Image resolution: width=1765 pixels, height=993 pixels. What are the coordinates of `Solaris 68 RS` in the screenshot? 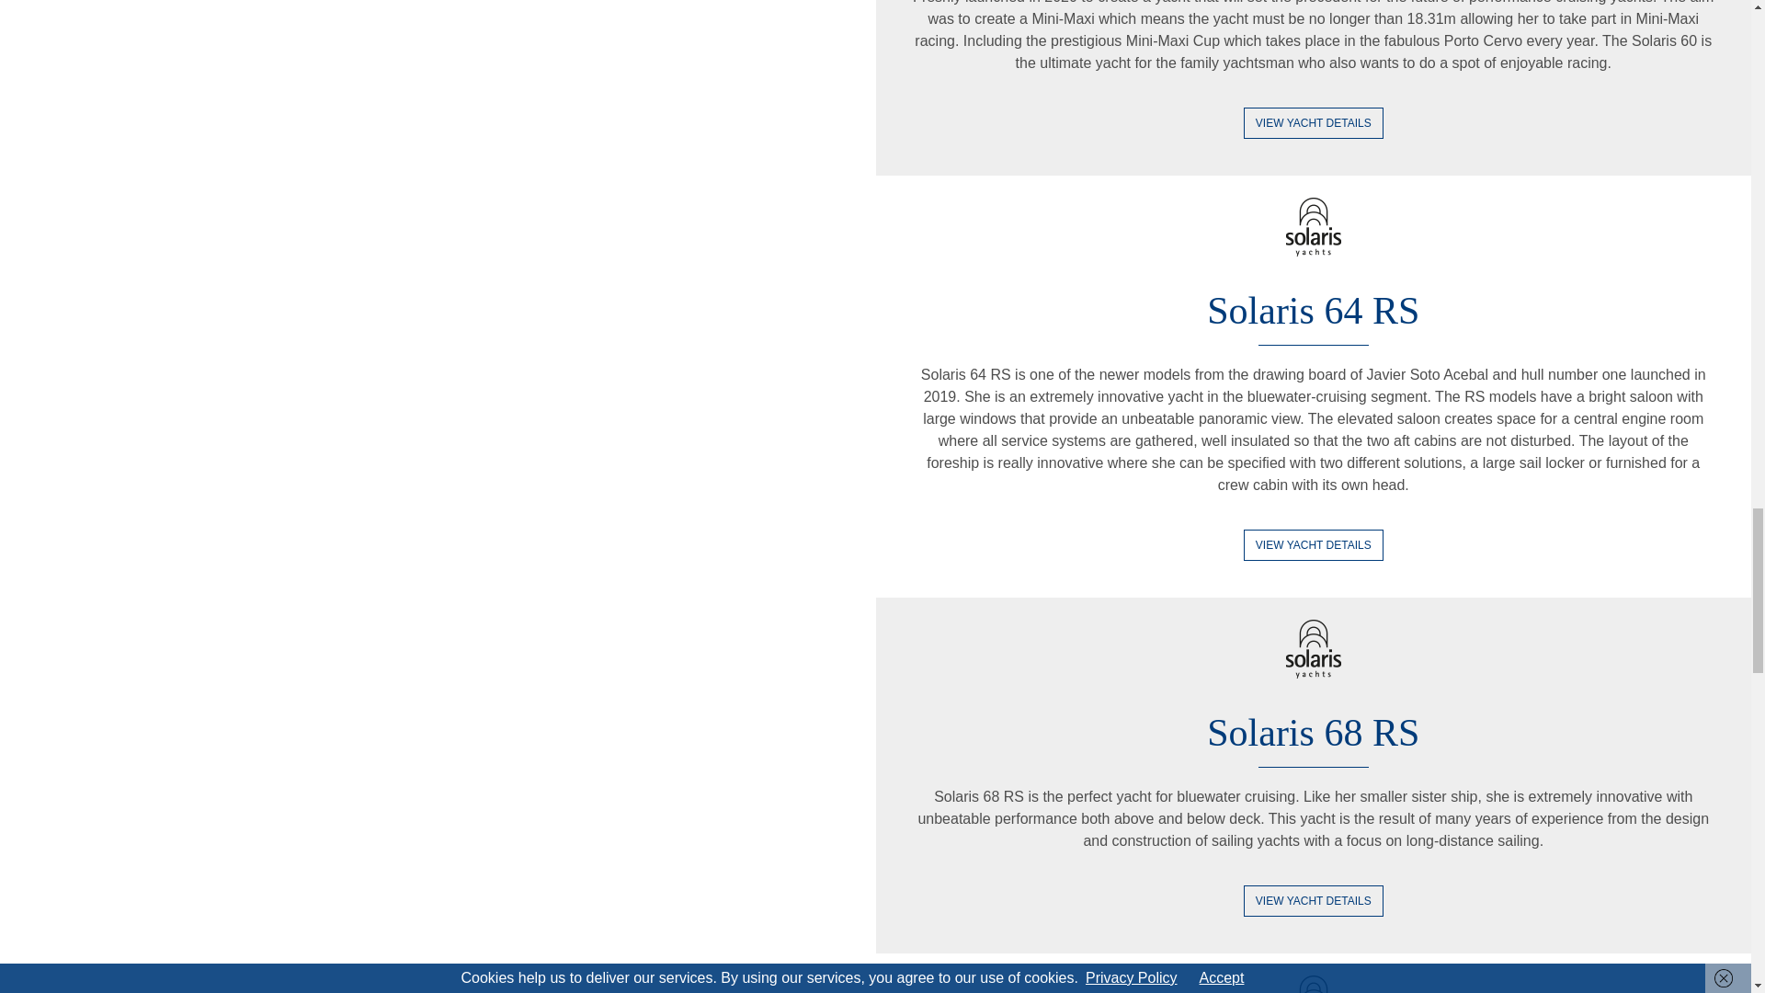 It's located at (1313, 732).